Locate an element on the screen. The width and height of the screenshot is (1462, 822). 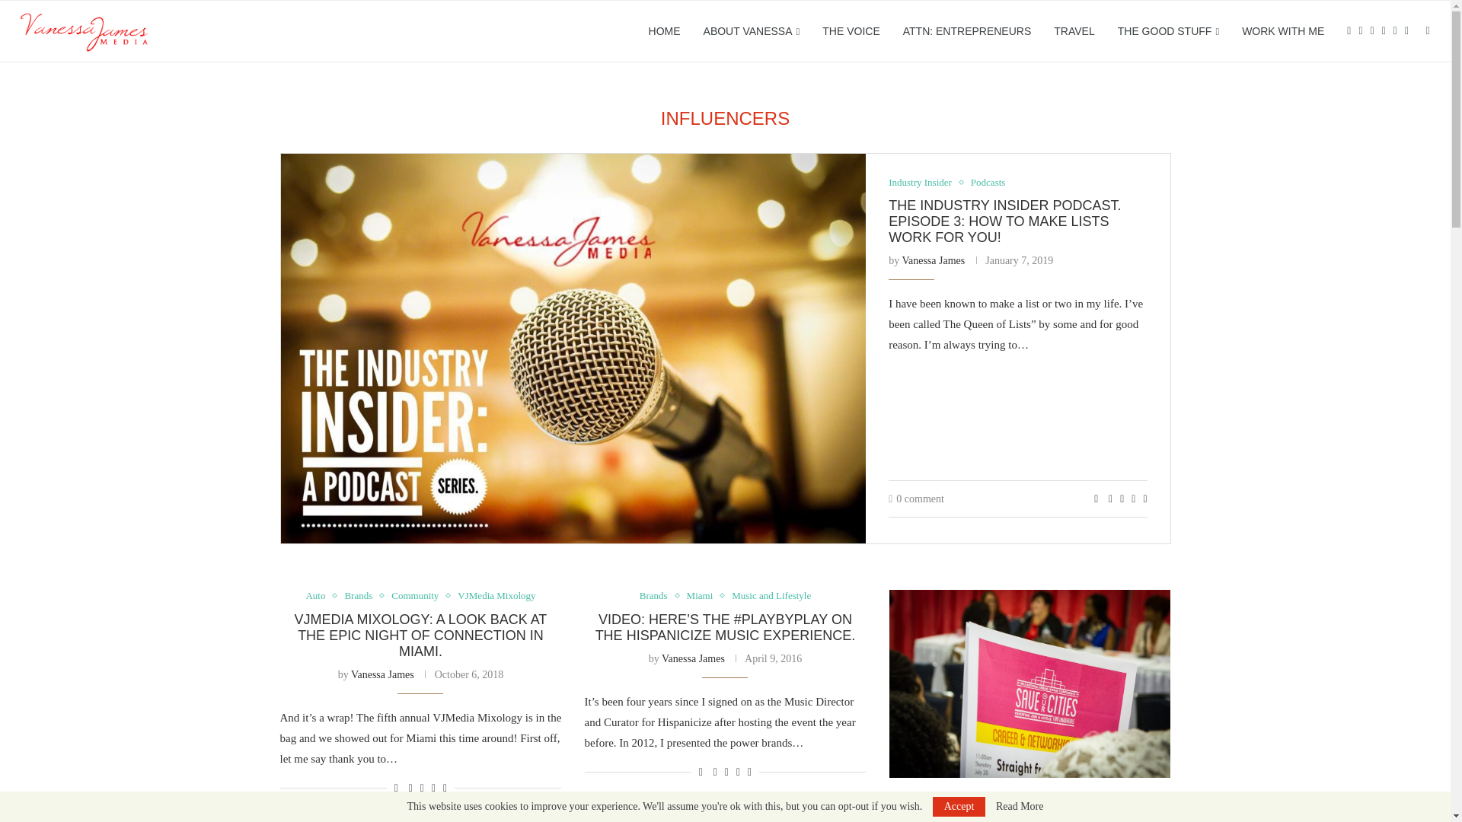
Like is located at coordinates (1095, 499).